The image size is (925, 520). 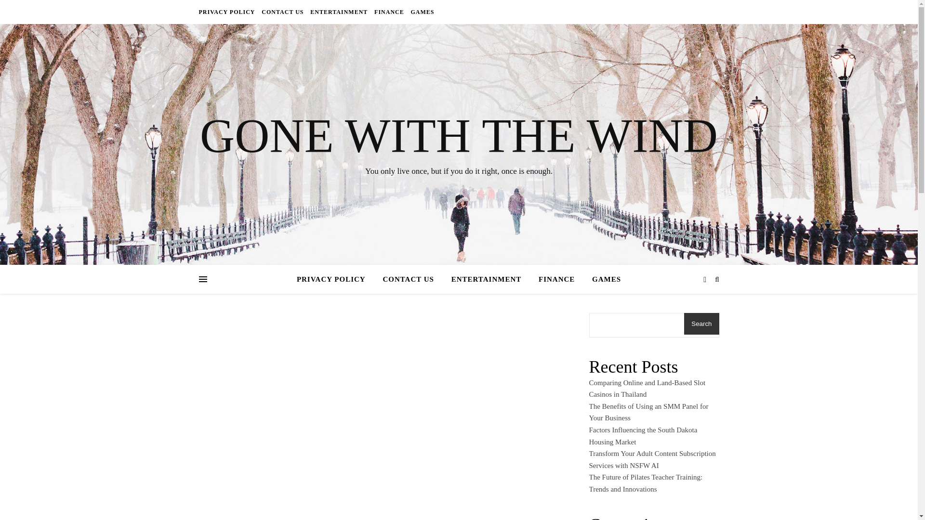 I want to click on ENTERTAINMENT, so click(x=487, y=279).